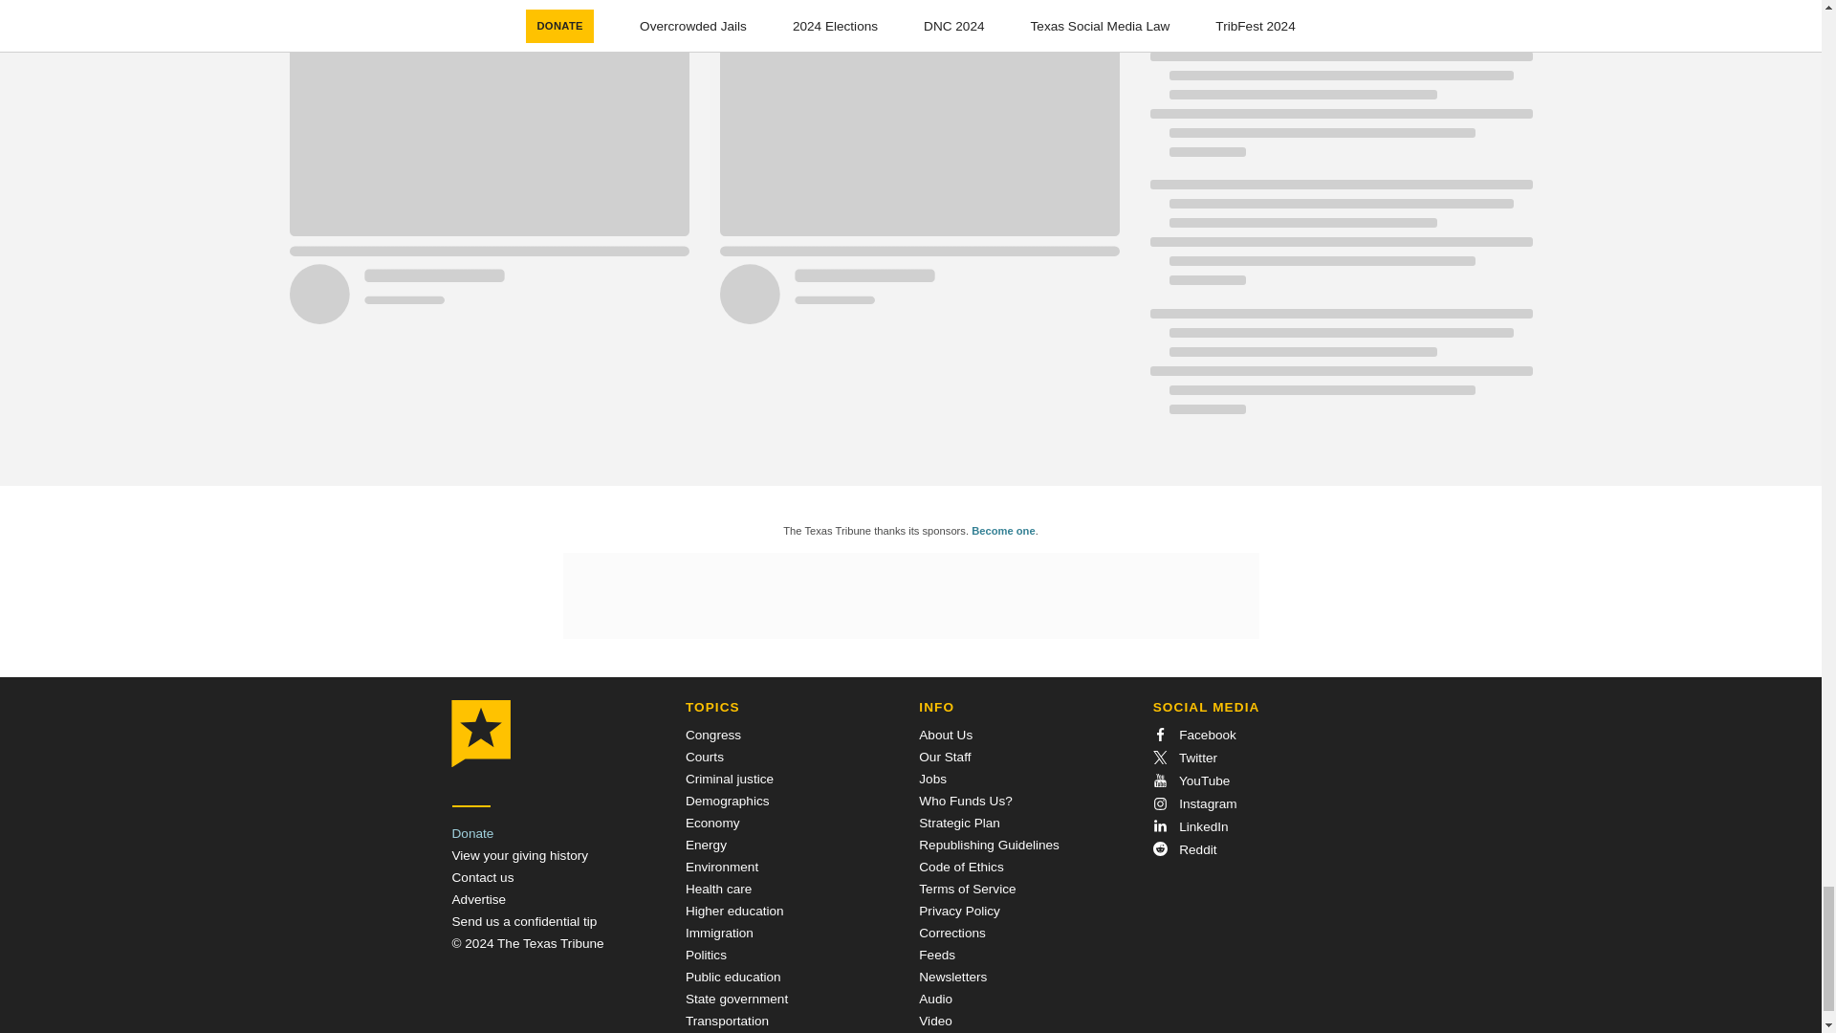 The height and width of the screenshot is (1033, 1836). I want to click on Newsletters, so click(952, 978).